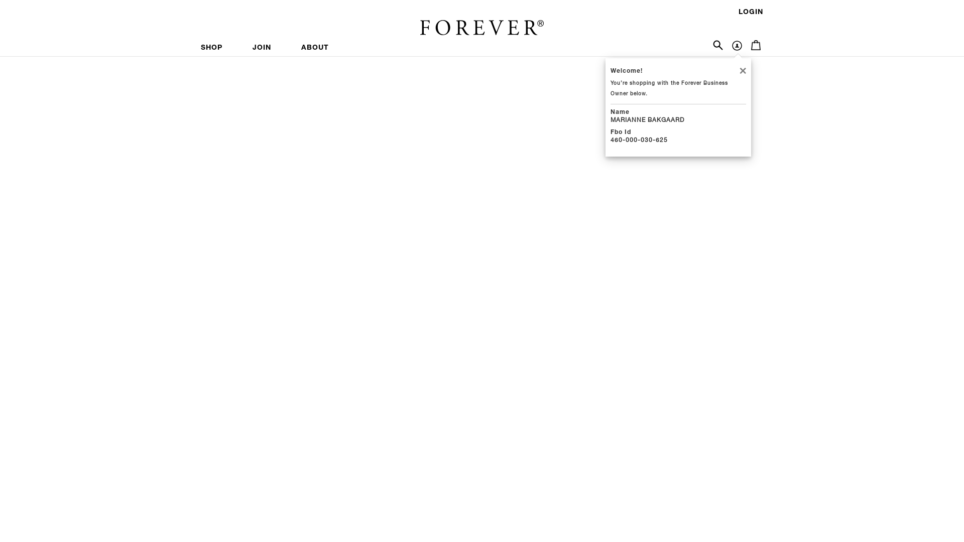 This screenshot has width=964, height=542. Describe the element at coordinates (219, 48) in the screenshot. I see `SHOP` at that location.